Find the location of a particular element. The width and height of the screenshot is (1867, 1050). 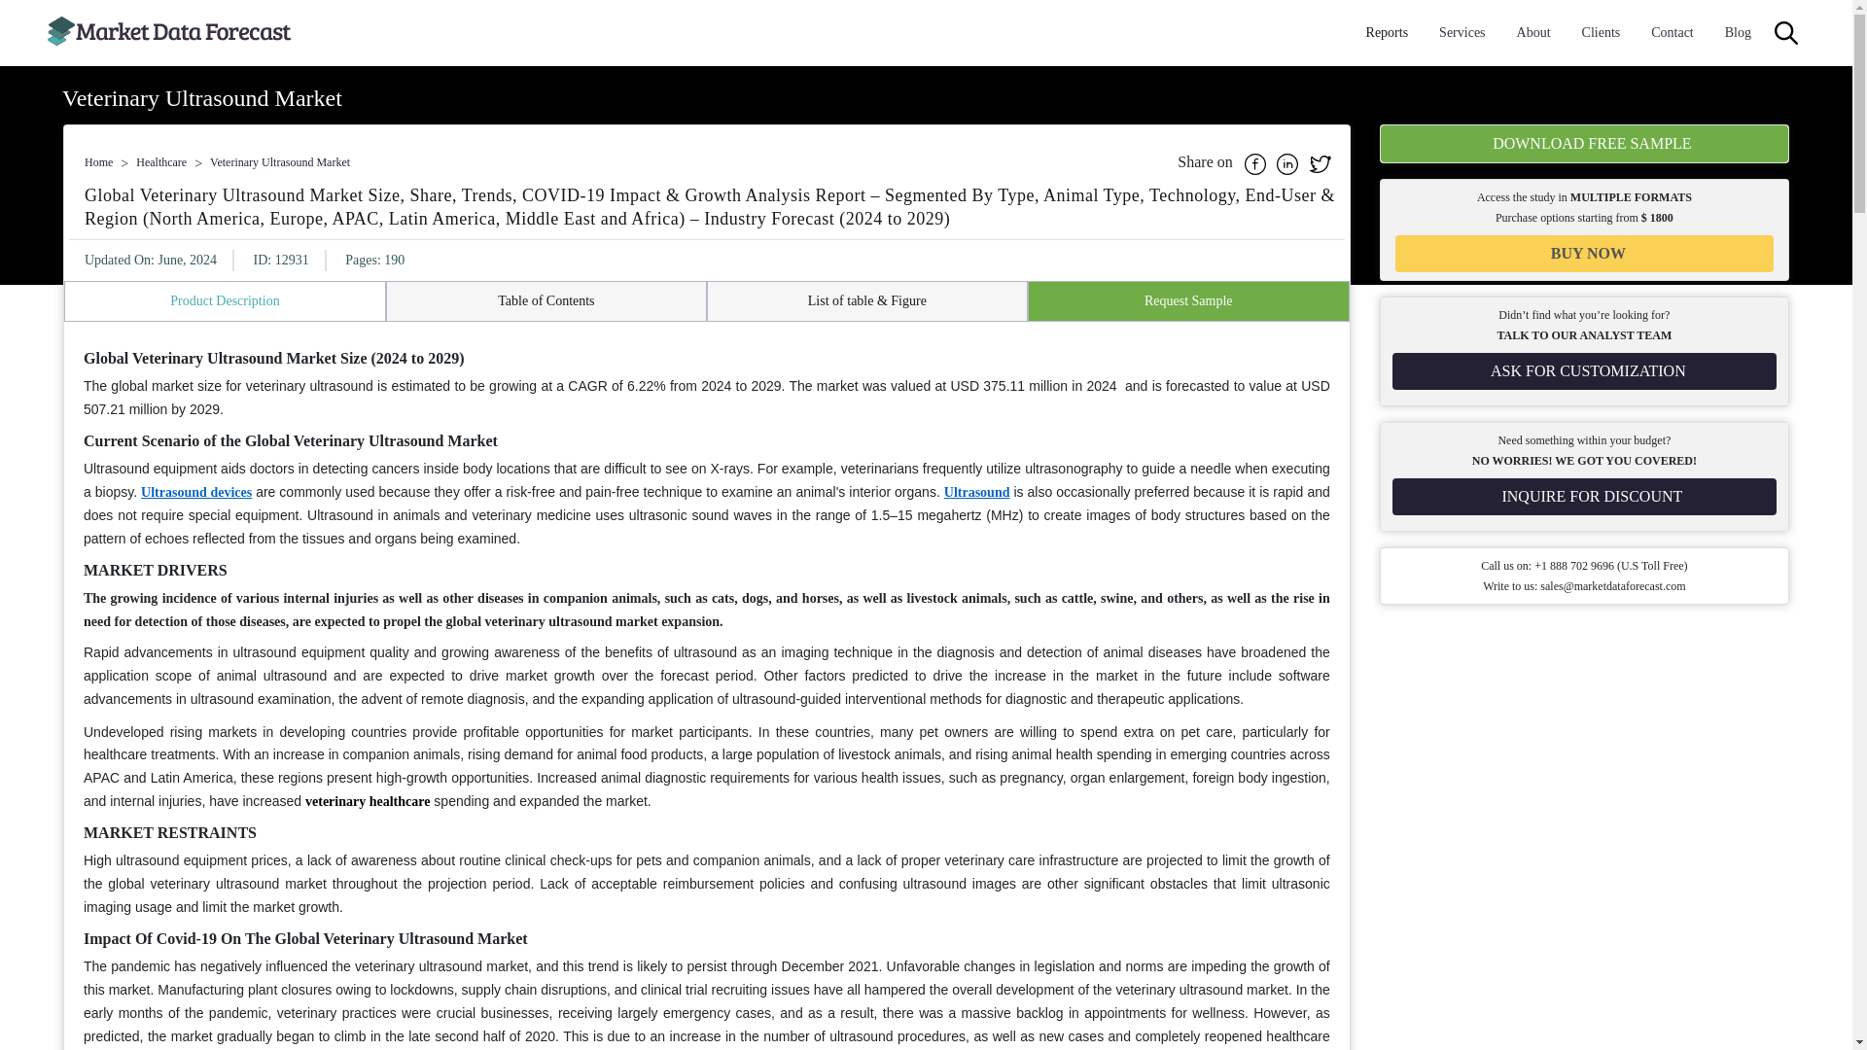

Healthcare is located at coordinates (161, 161).